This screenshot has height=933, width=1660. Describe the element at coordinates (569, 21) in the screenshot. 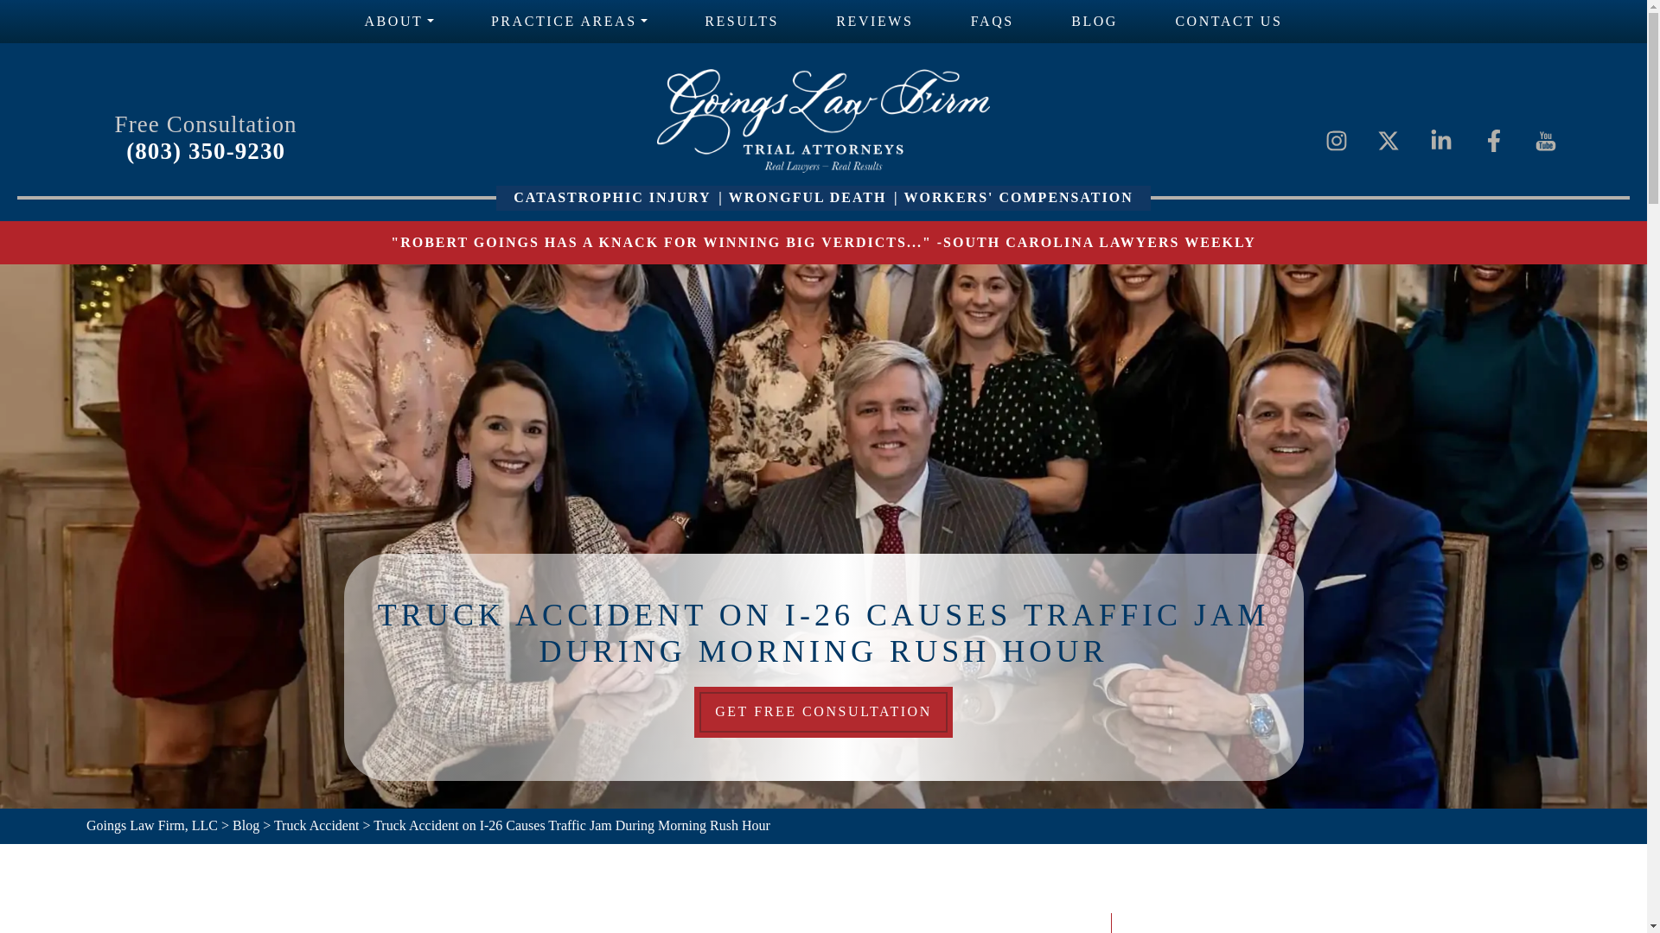

I see `Practice Areas` at that location.